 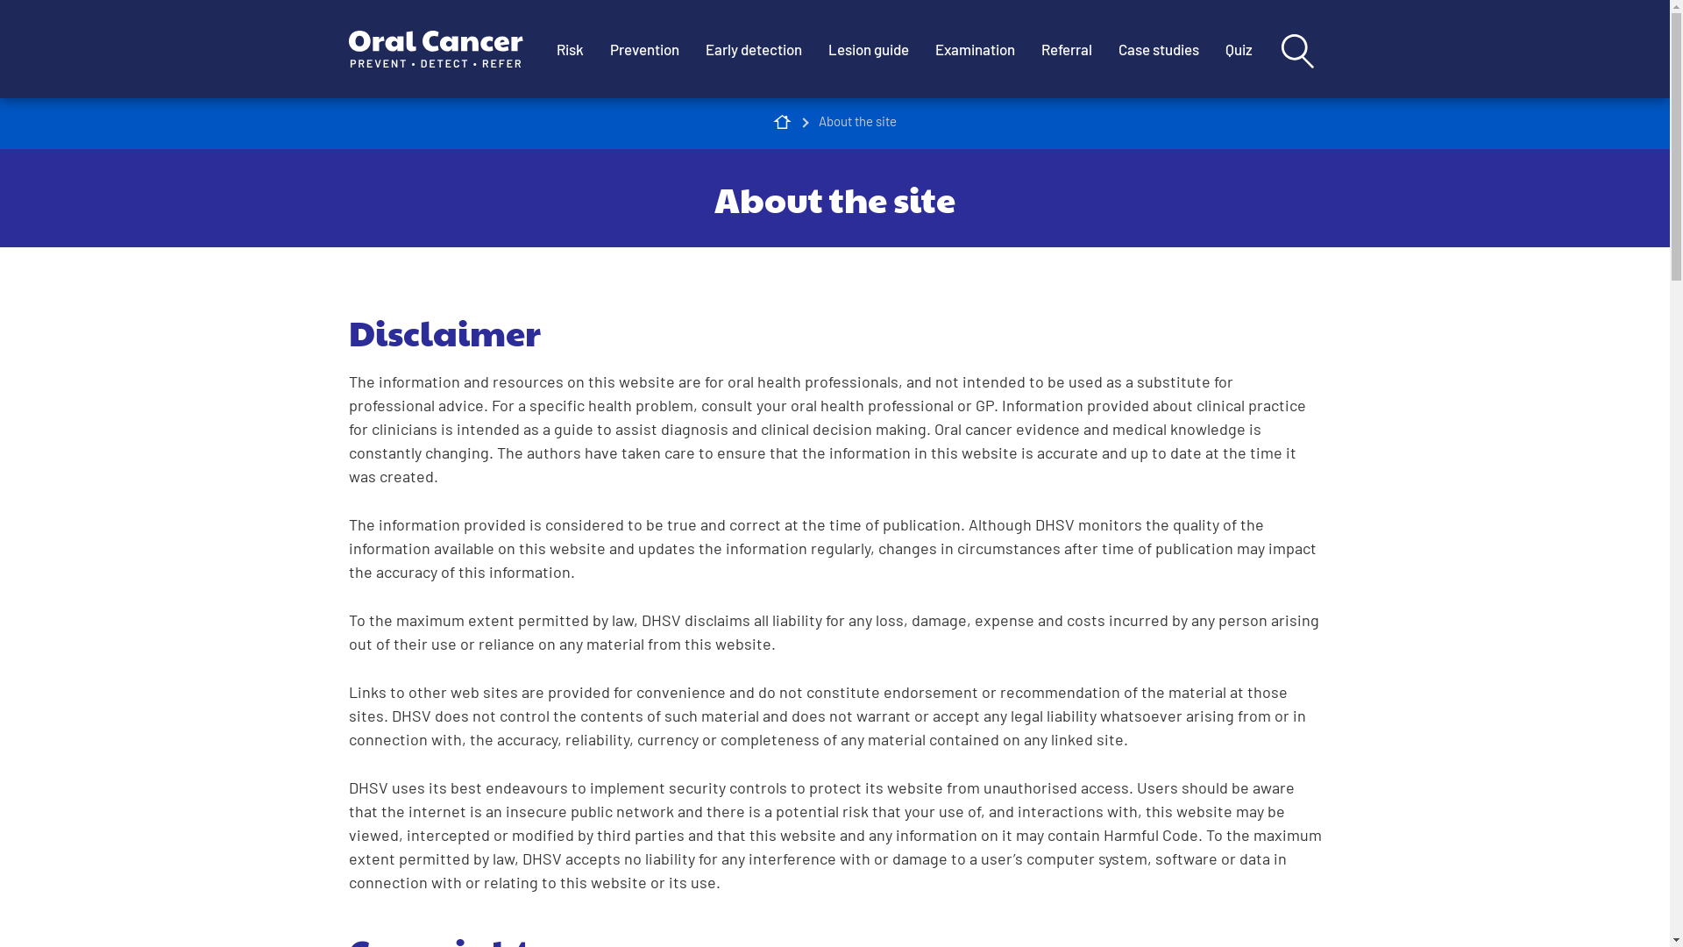 What do you see at coordinates (1158, 49) in the screenshot?
I see `Case studies` at bounding box center [1158, 49].